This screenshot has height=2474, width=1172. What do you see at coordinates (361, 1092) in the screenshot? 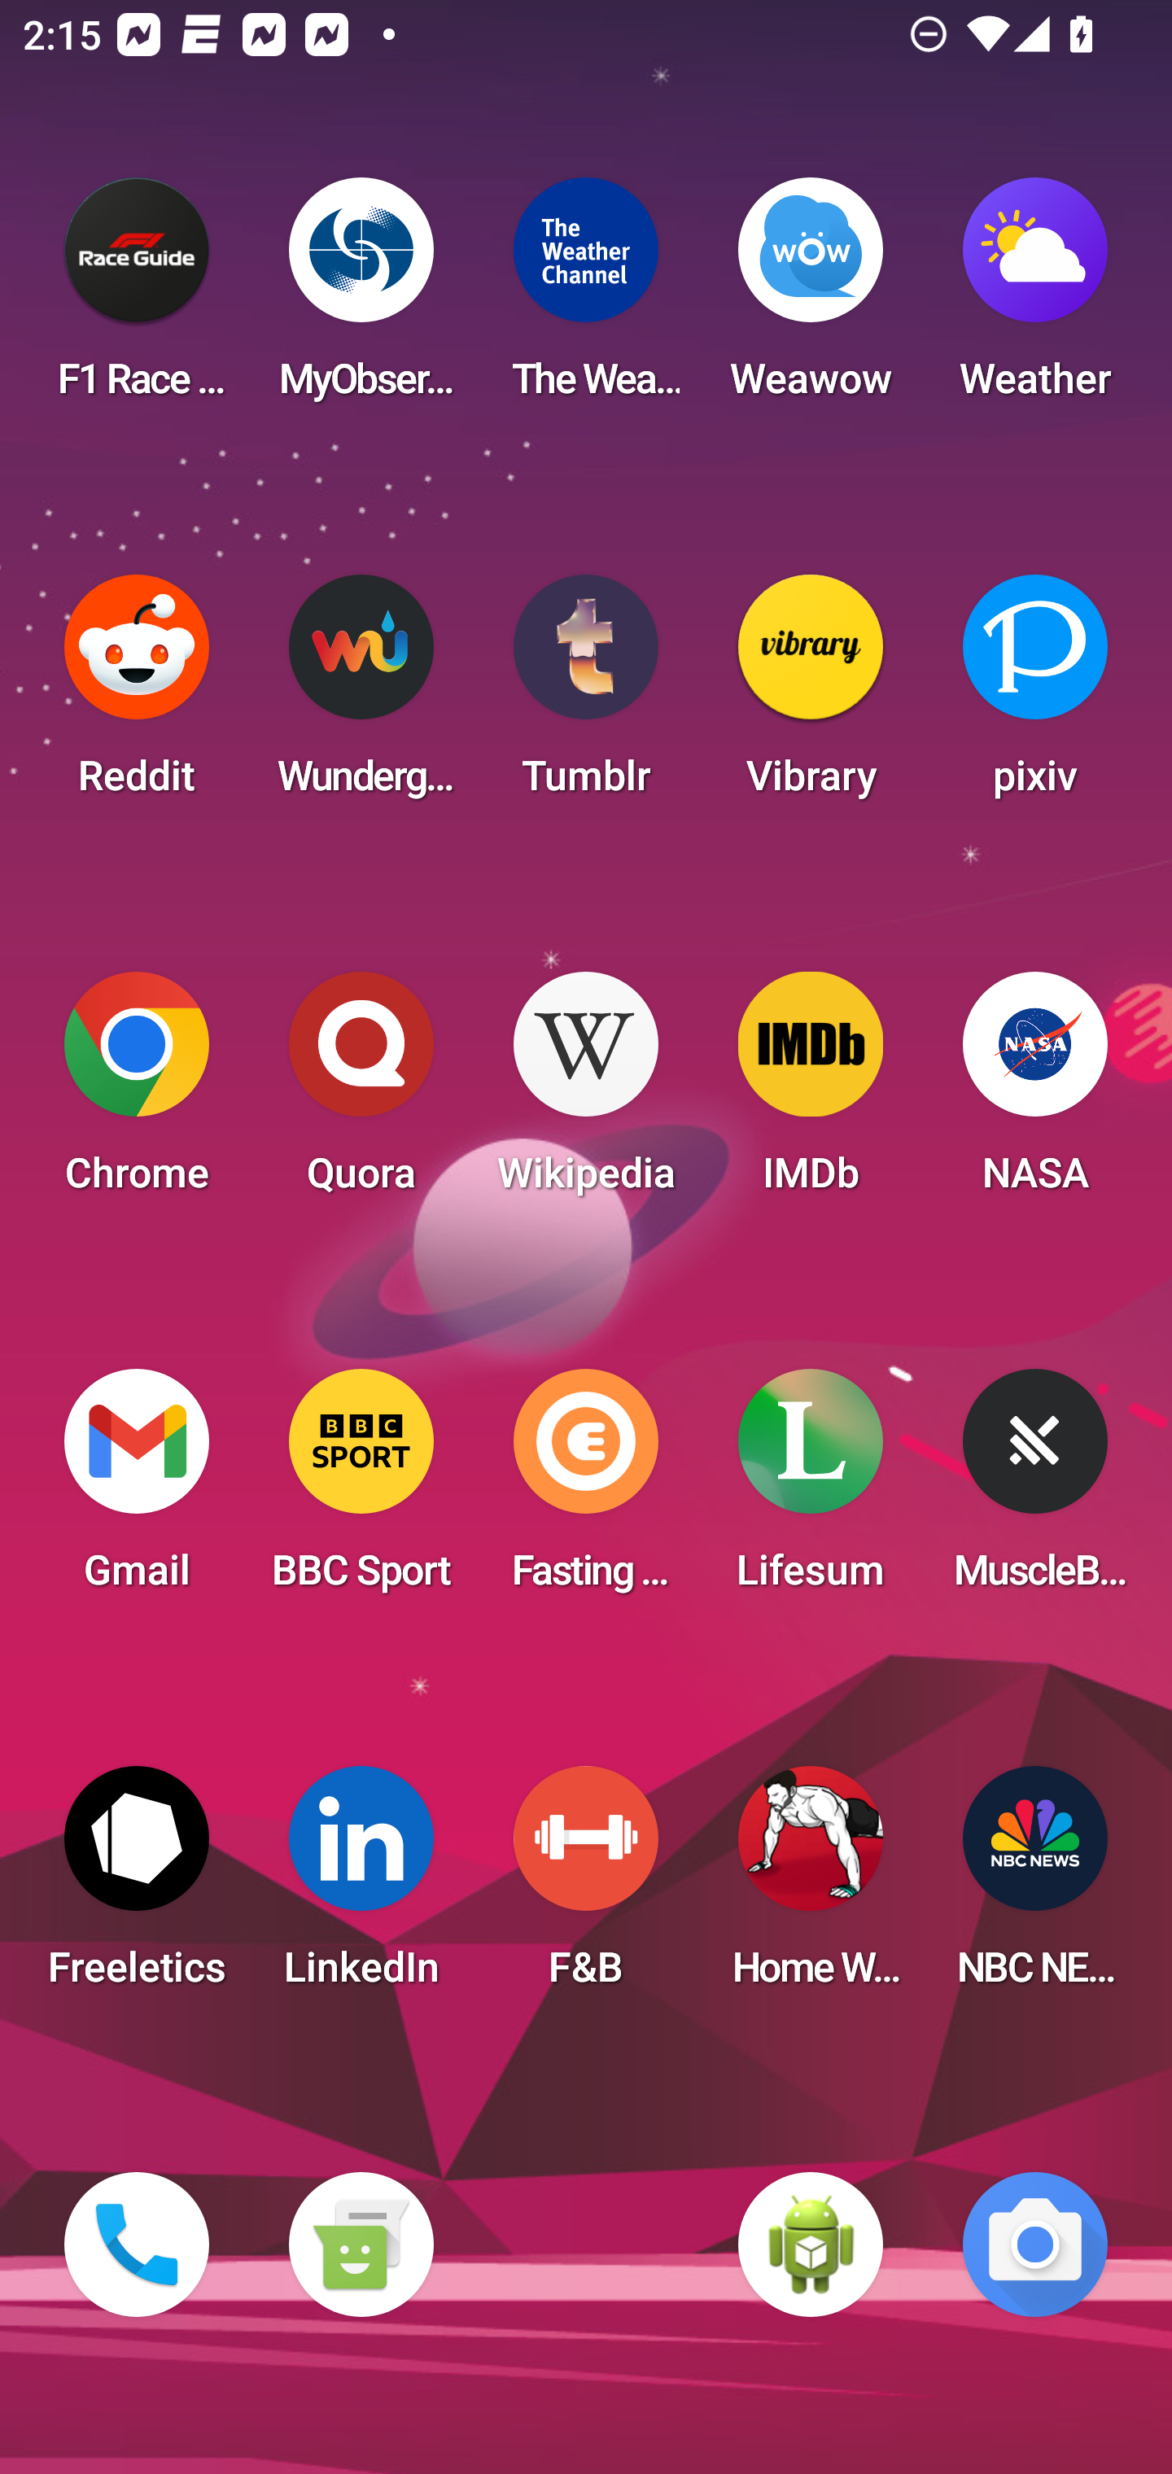
I see `Quora` at bounding box center [361, 1092].